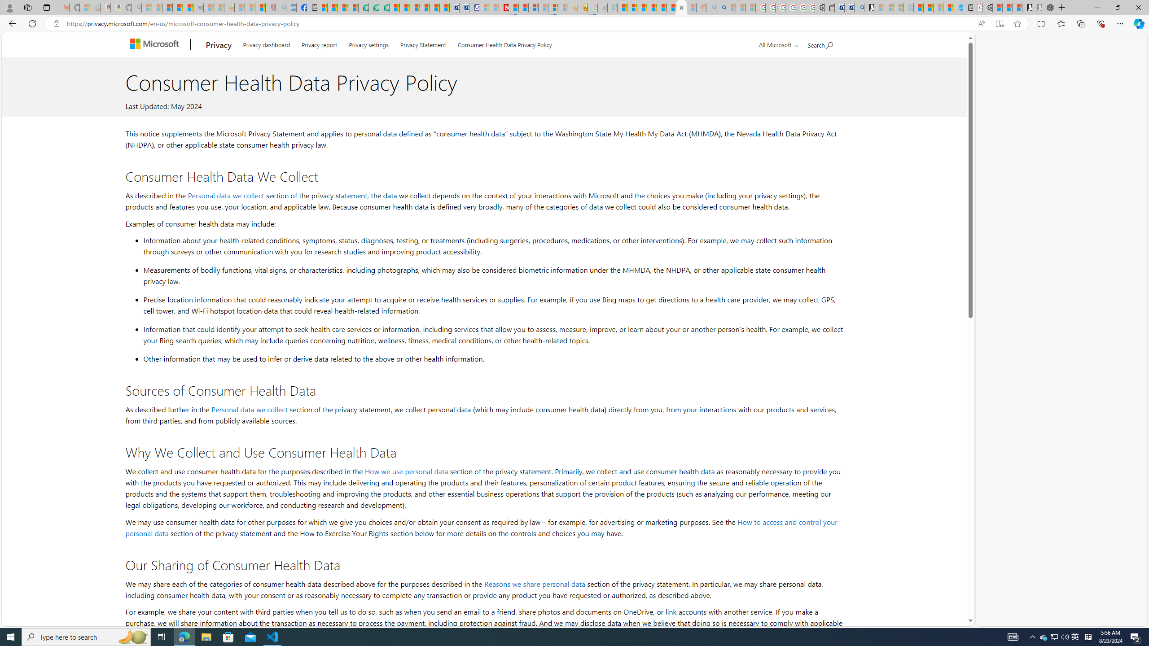 This screenshot has width=1149, height=646. Describe the element at coordinates (849, 8) in the screenshot. I see `Cheap Car Rentals - Save70.com` at that location.